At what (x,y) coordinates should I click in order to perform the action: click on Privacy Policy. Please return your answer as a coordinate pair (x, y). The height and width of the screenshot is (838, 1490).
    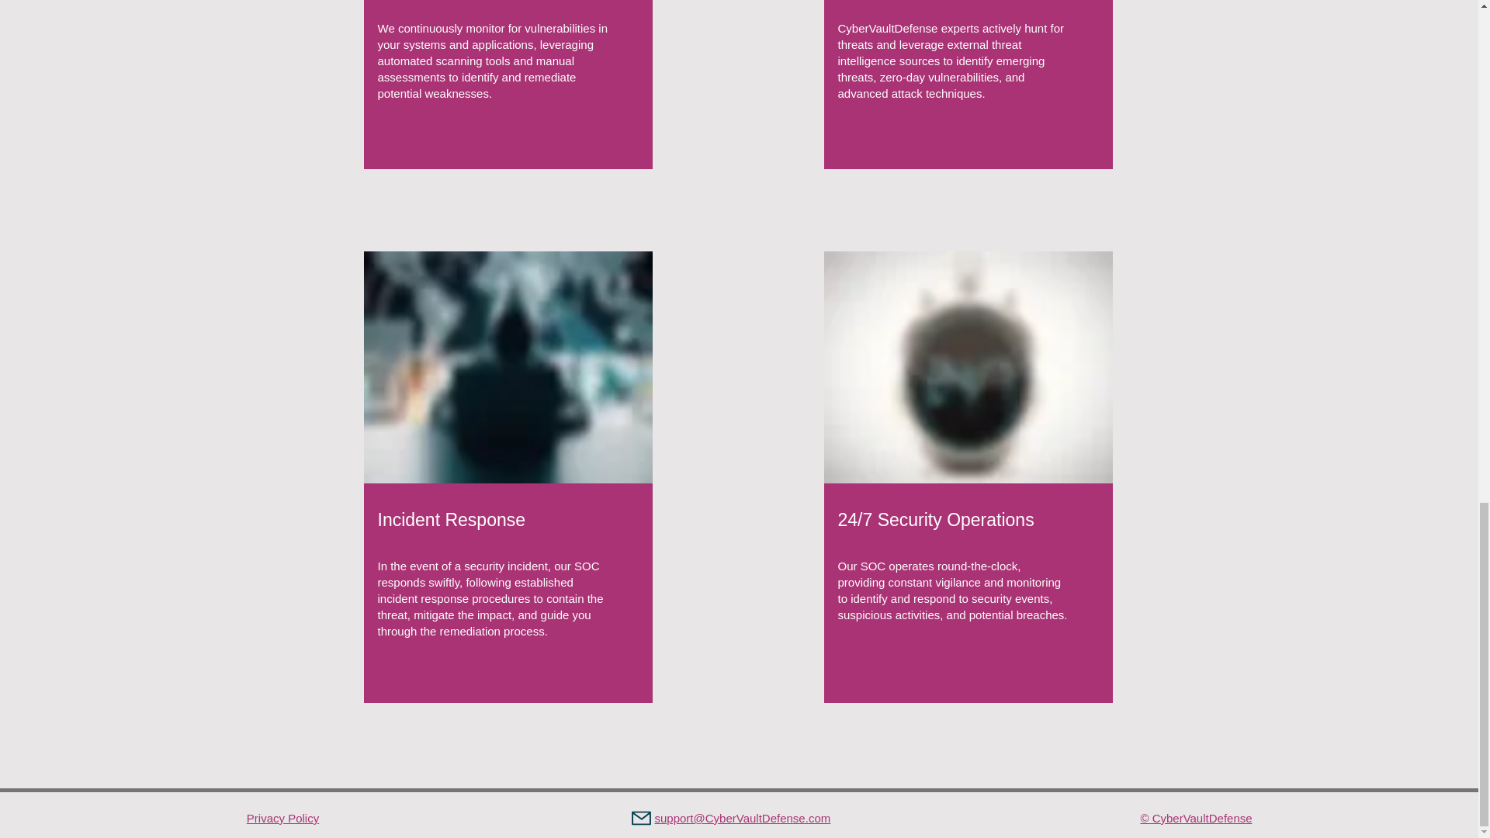
    Looking at the image, I should click on (282, 818).